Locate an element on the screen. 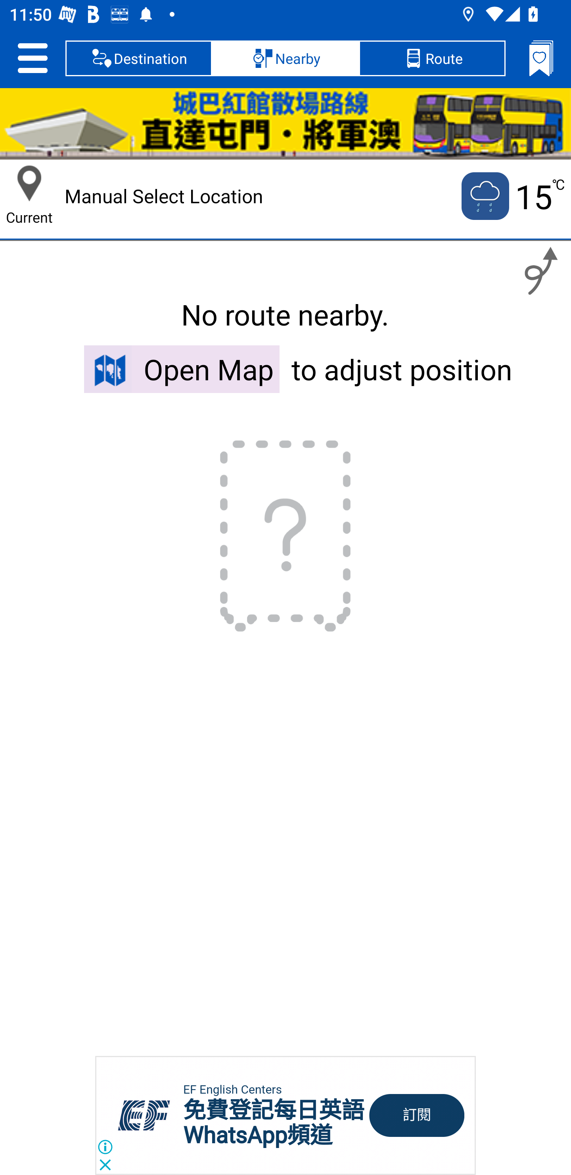 The image size is (571, 1175). Open Map is located at coordinates (182, 369).